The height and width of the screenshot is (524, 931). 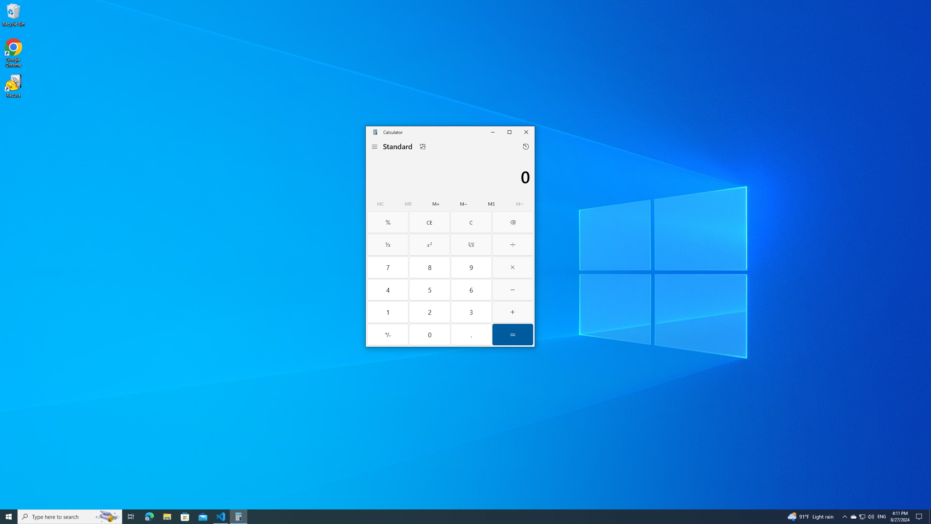 What do you see at coordinates (149, 517) in the screenshot?
I see `Microsoft Edge` at bounding box center [149, 517].